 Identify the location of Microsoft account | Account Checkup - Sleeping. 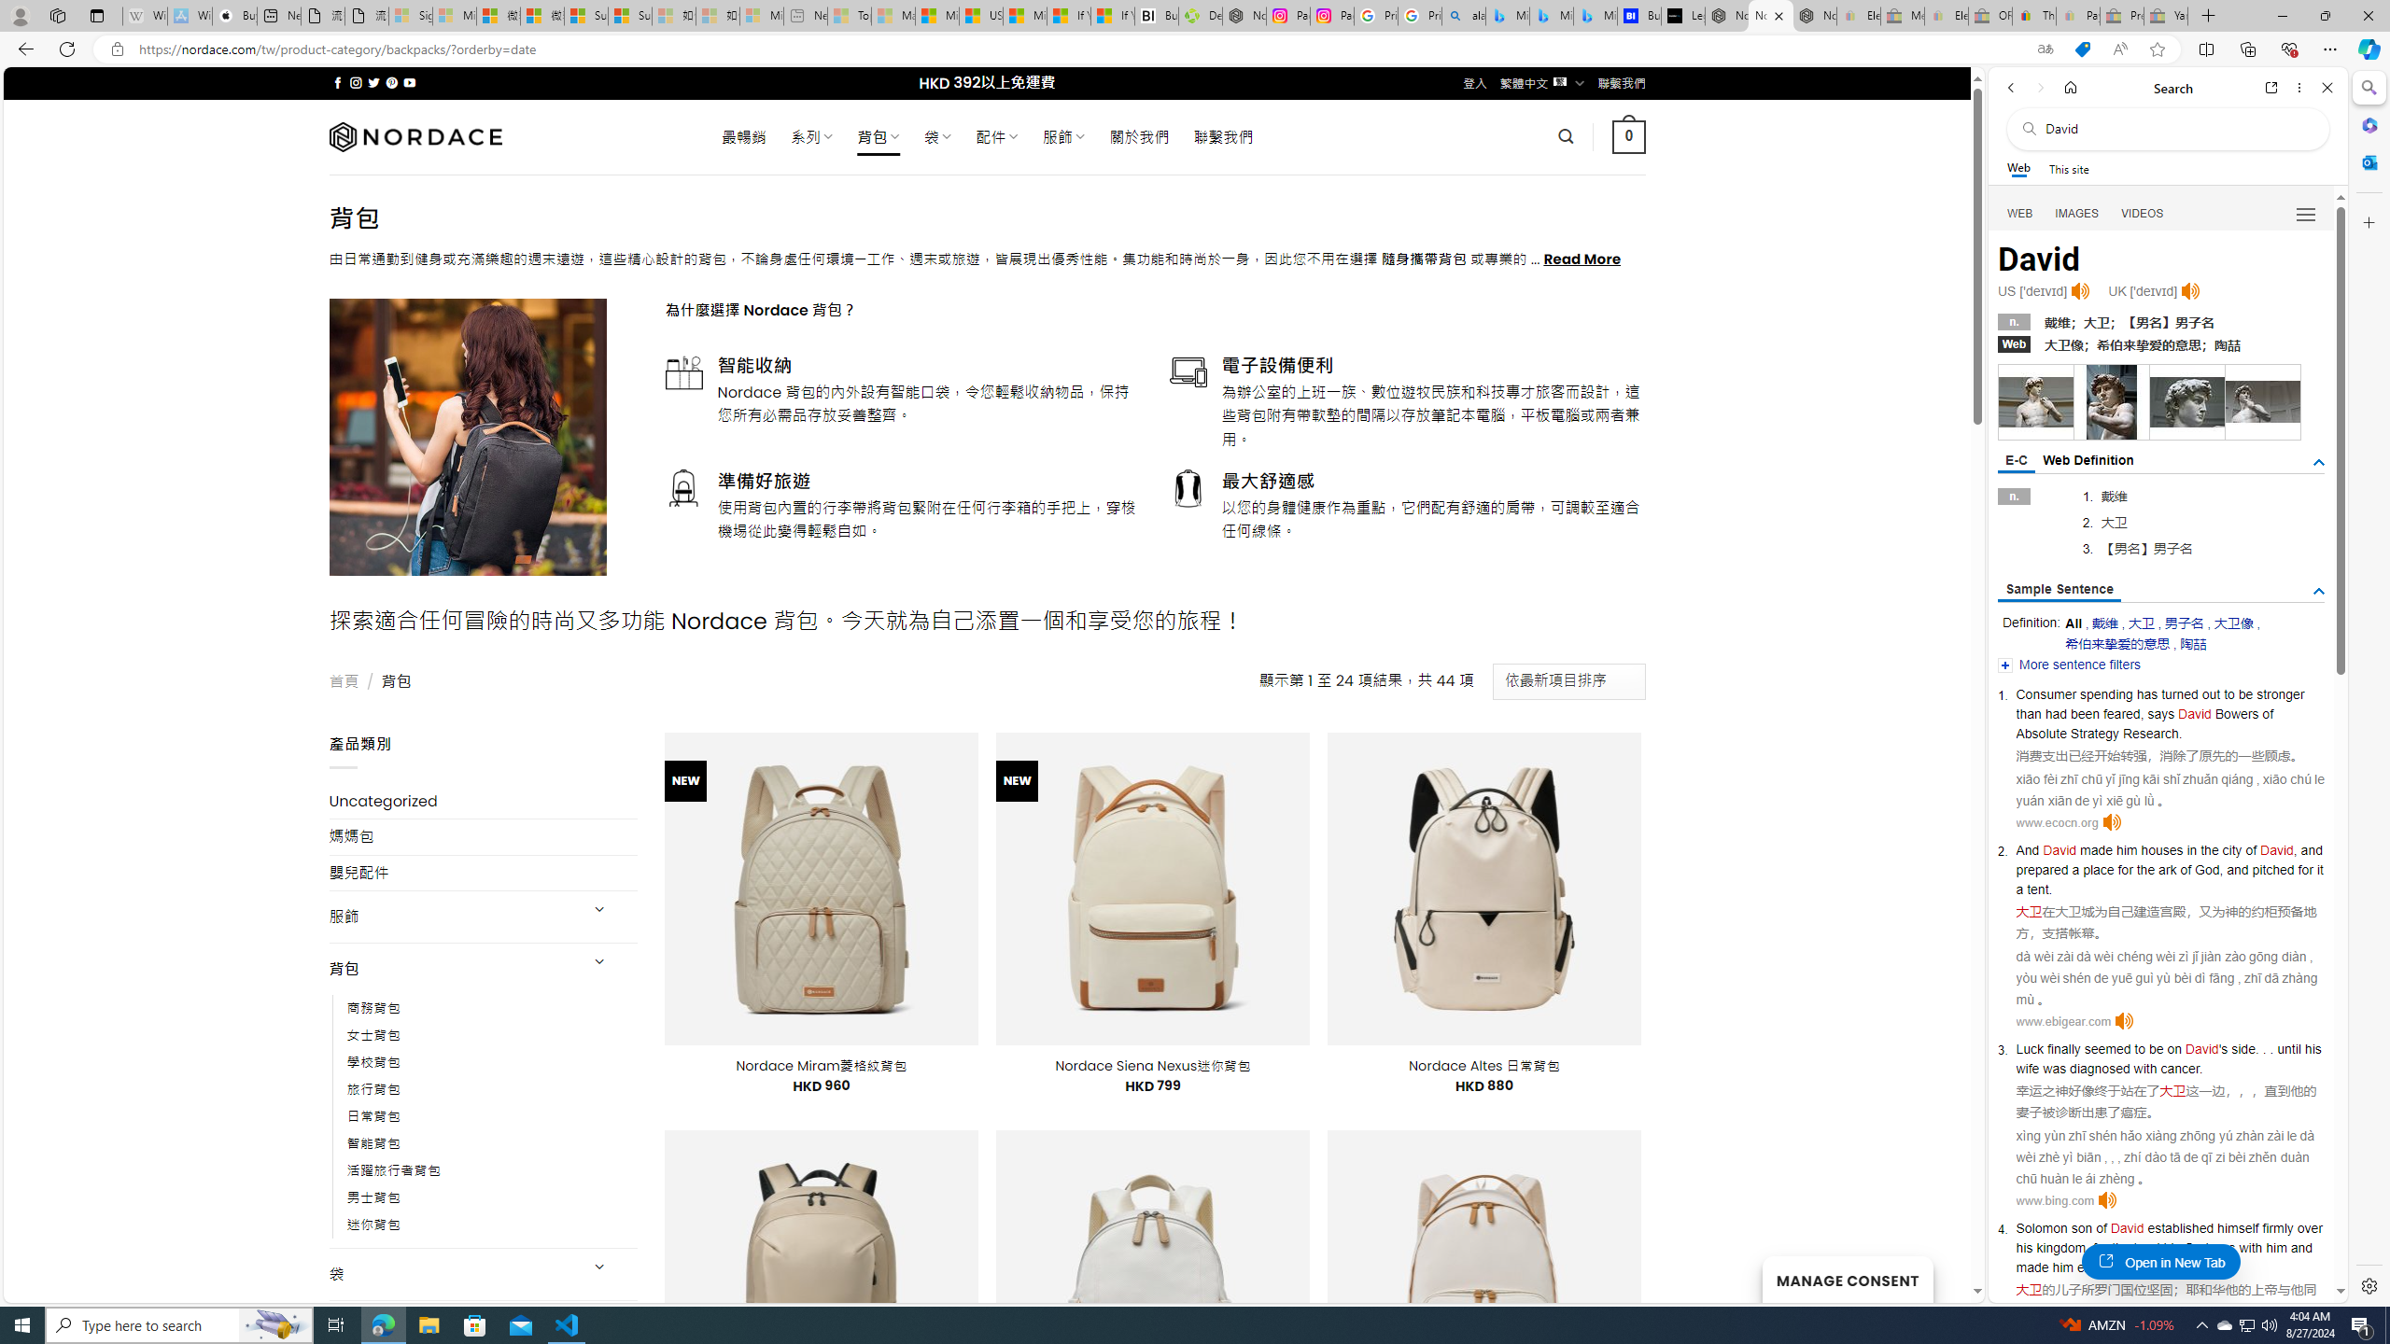
(761, 16).